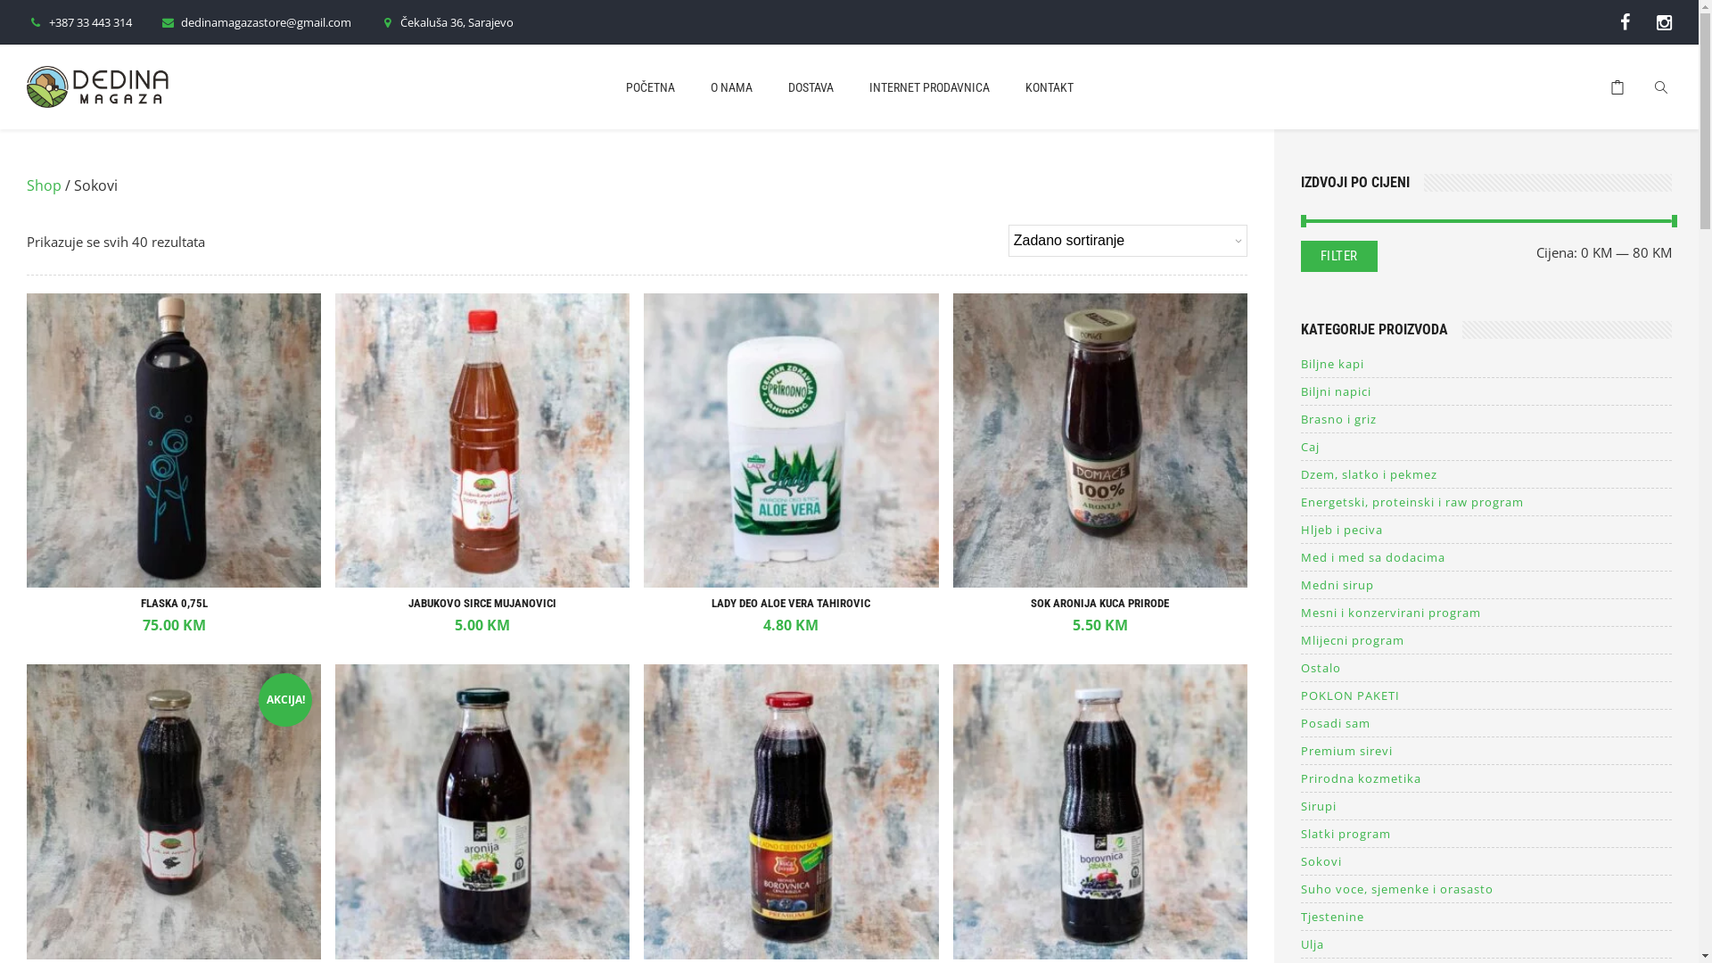 The height and width of the screenshot is (963, 1712). Describe the element at coordinates (1486, 834) in the screenshot. I see `Slatki program` at that location.